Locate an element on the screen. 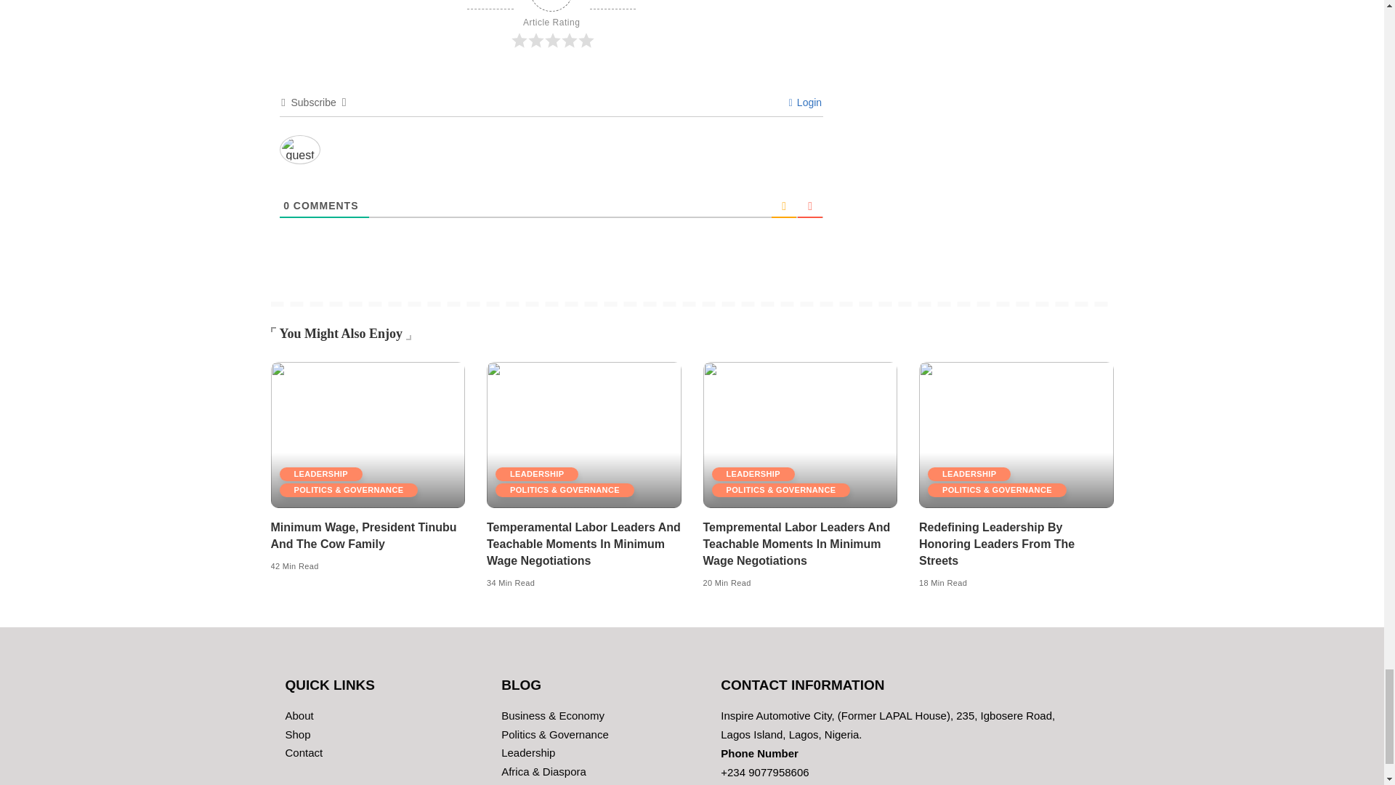 This screenshot has width=1395, height=785. Login is located at coordinates (805, 102).